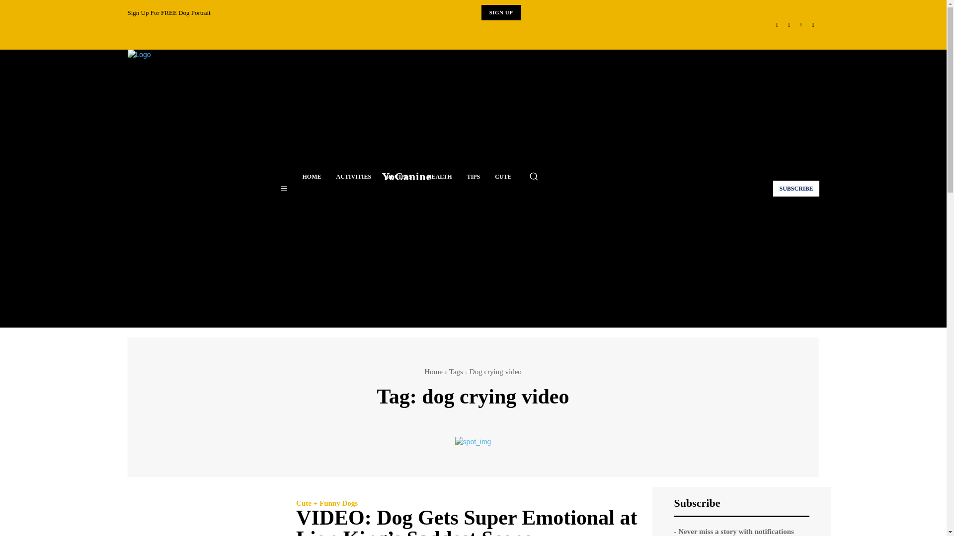 Image resolution: width=954 pixels, height=536 pixels. I want to click on CUTE, so click(503, 177).